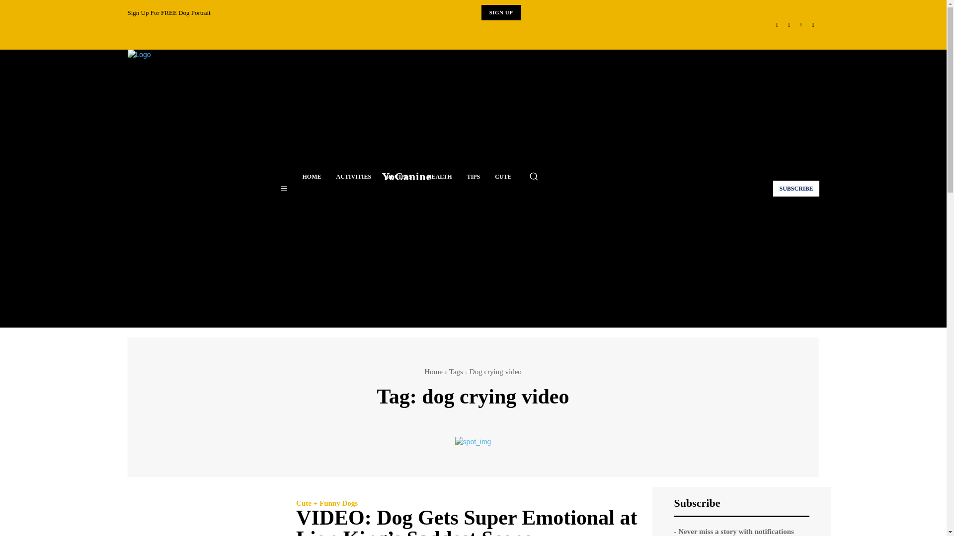 Image resolution: width=954 pixels, height=536 pixels. I want to click on CUTE, so click(503, 177).